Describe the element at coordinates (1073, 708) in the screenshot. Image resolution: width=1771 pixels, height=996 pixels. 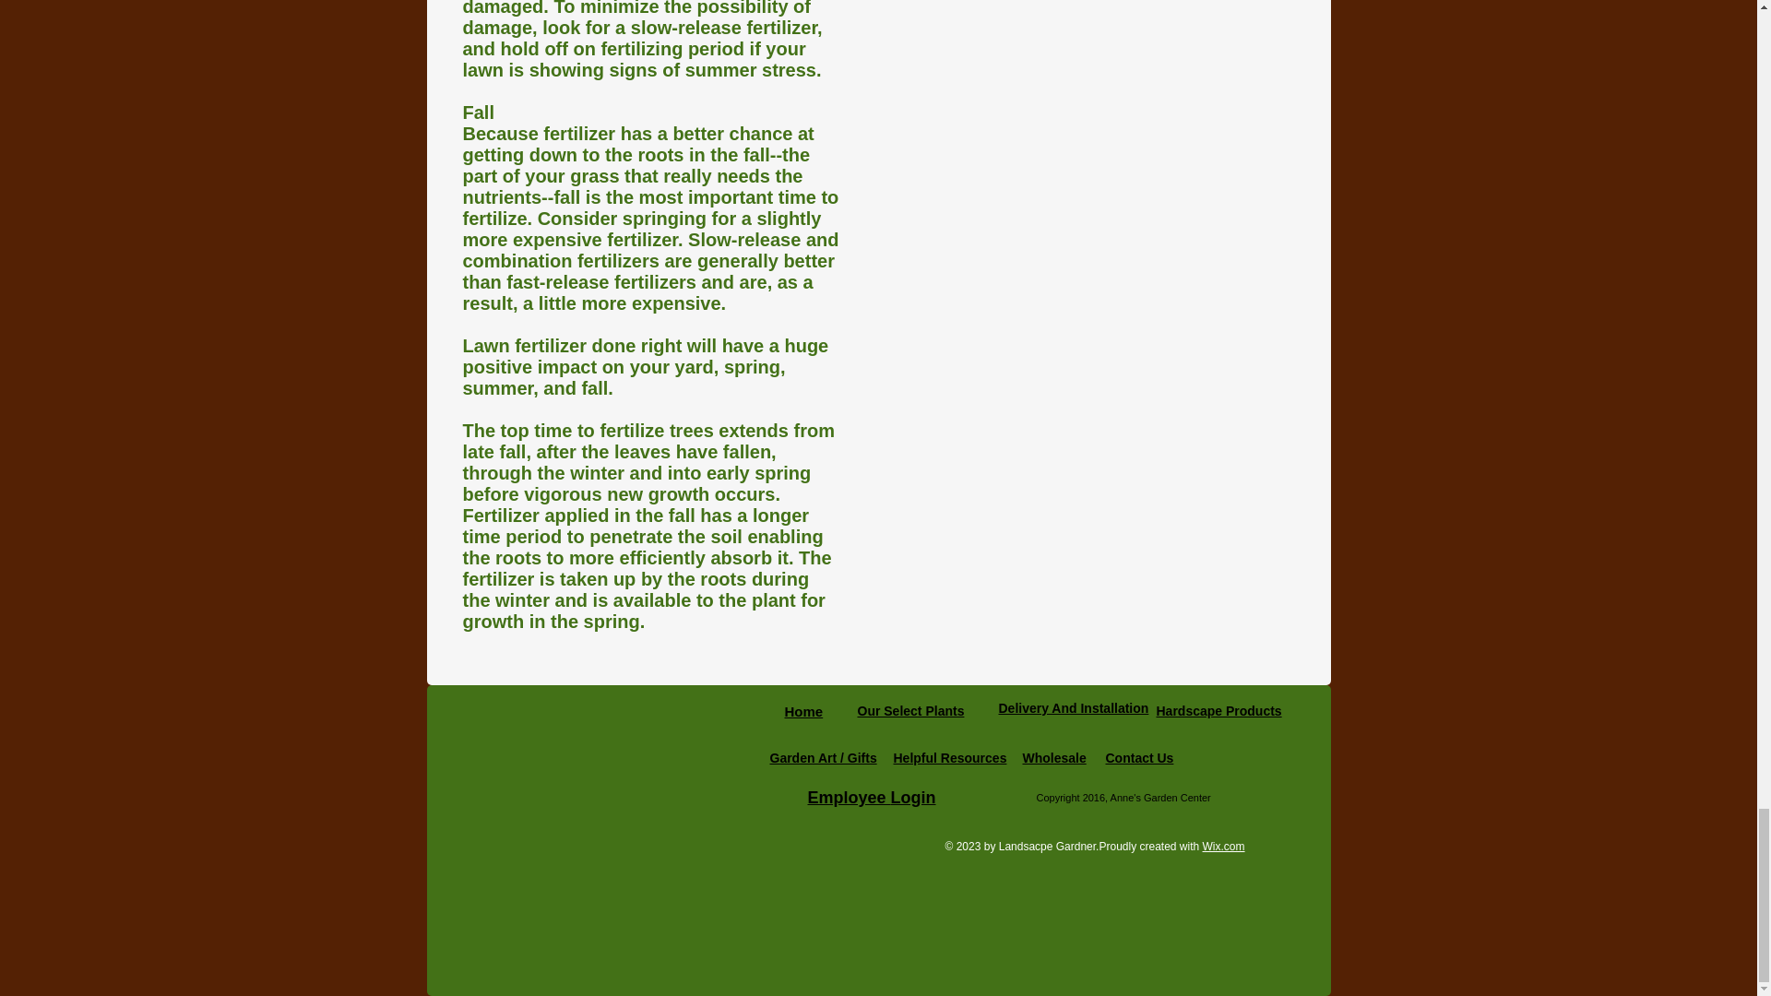
I see `Delivery And Installation` at that location.